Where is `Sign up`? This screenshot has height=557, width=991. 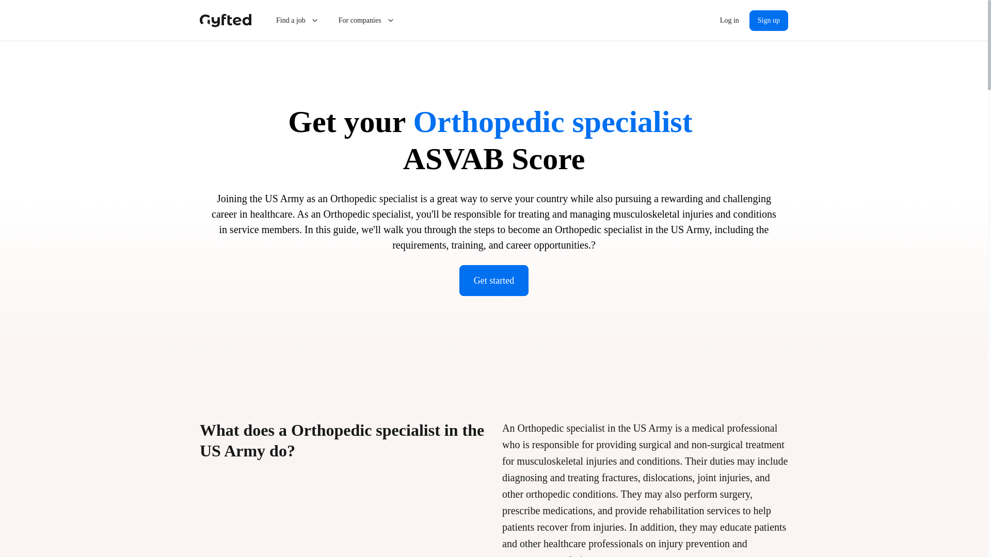 Sign up is located at coordinates (768, 21).